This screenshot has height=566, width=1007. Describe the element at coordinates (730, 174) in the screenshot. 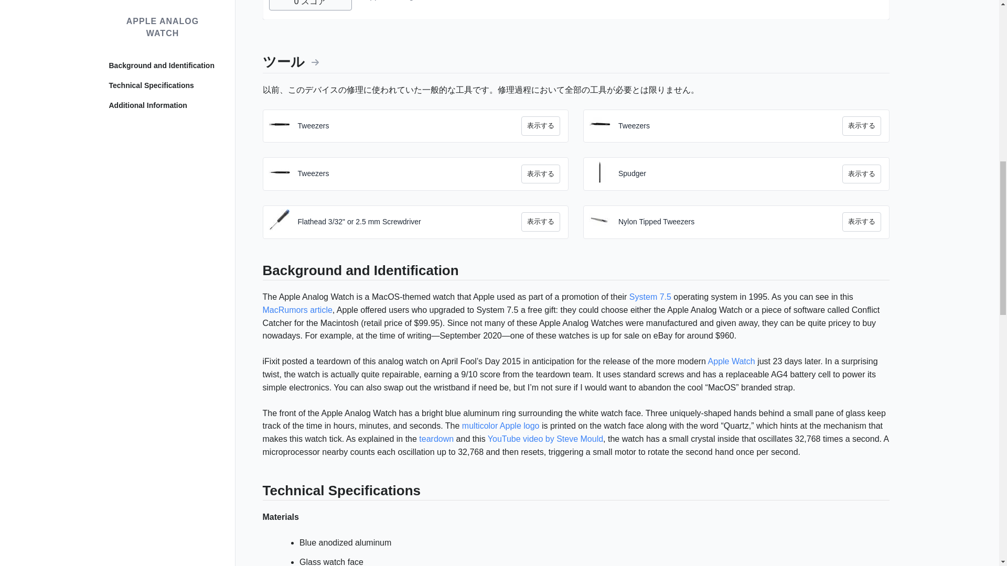

I see `Spudger` at that location.